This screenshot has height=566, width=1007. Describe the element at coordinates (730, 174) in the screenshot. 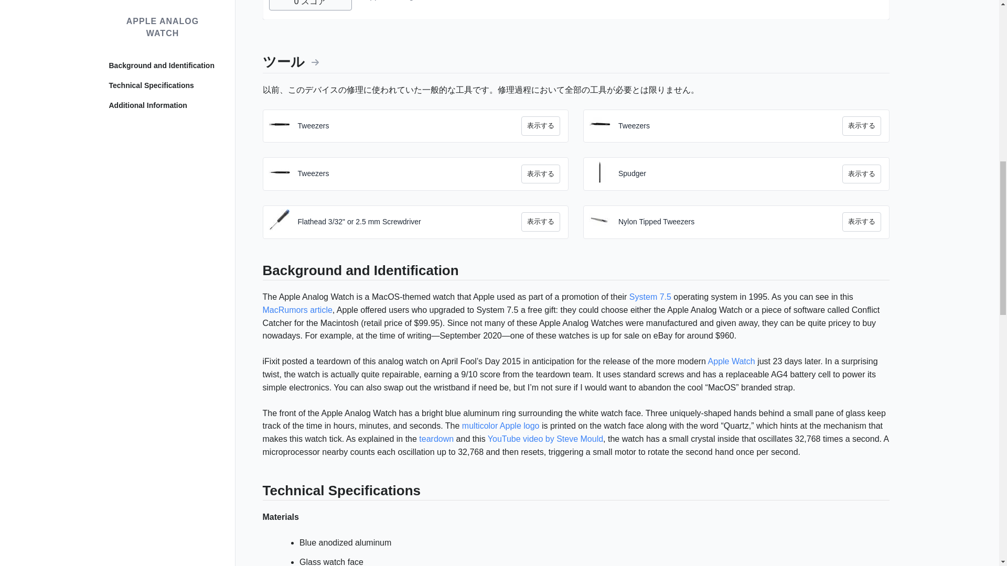

I see `Spudger` at that location.